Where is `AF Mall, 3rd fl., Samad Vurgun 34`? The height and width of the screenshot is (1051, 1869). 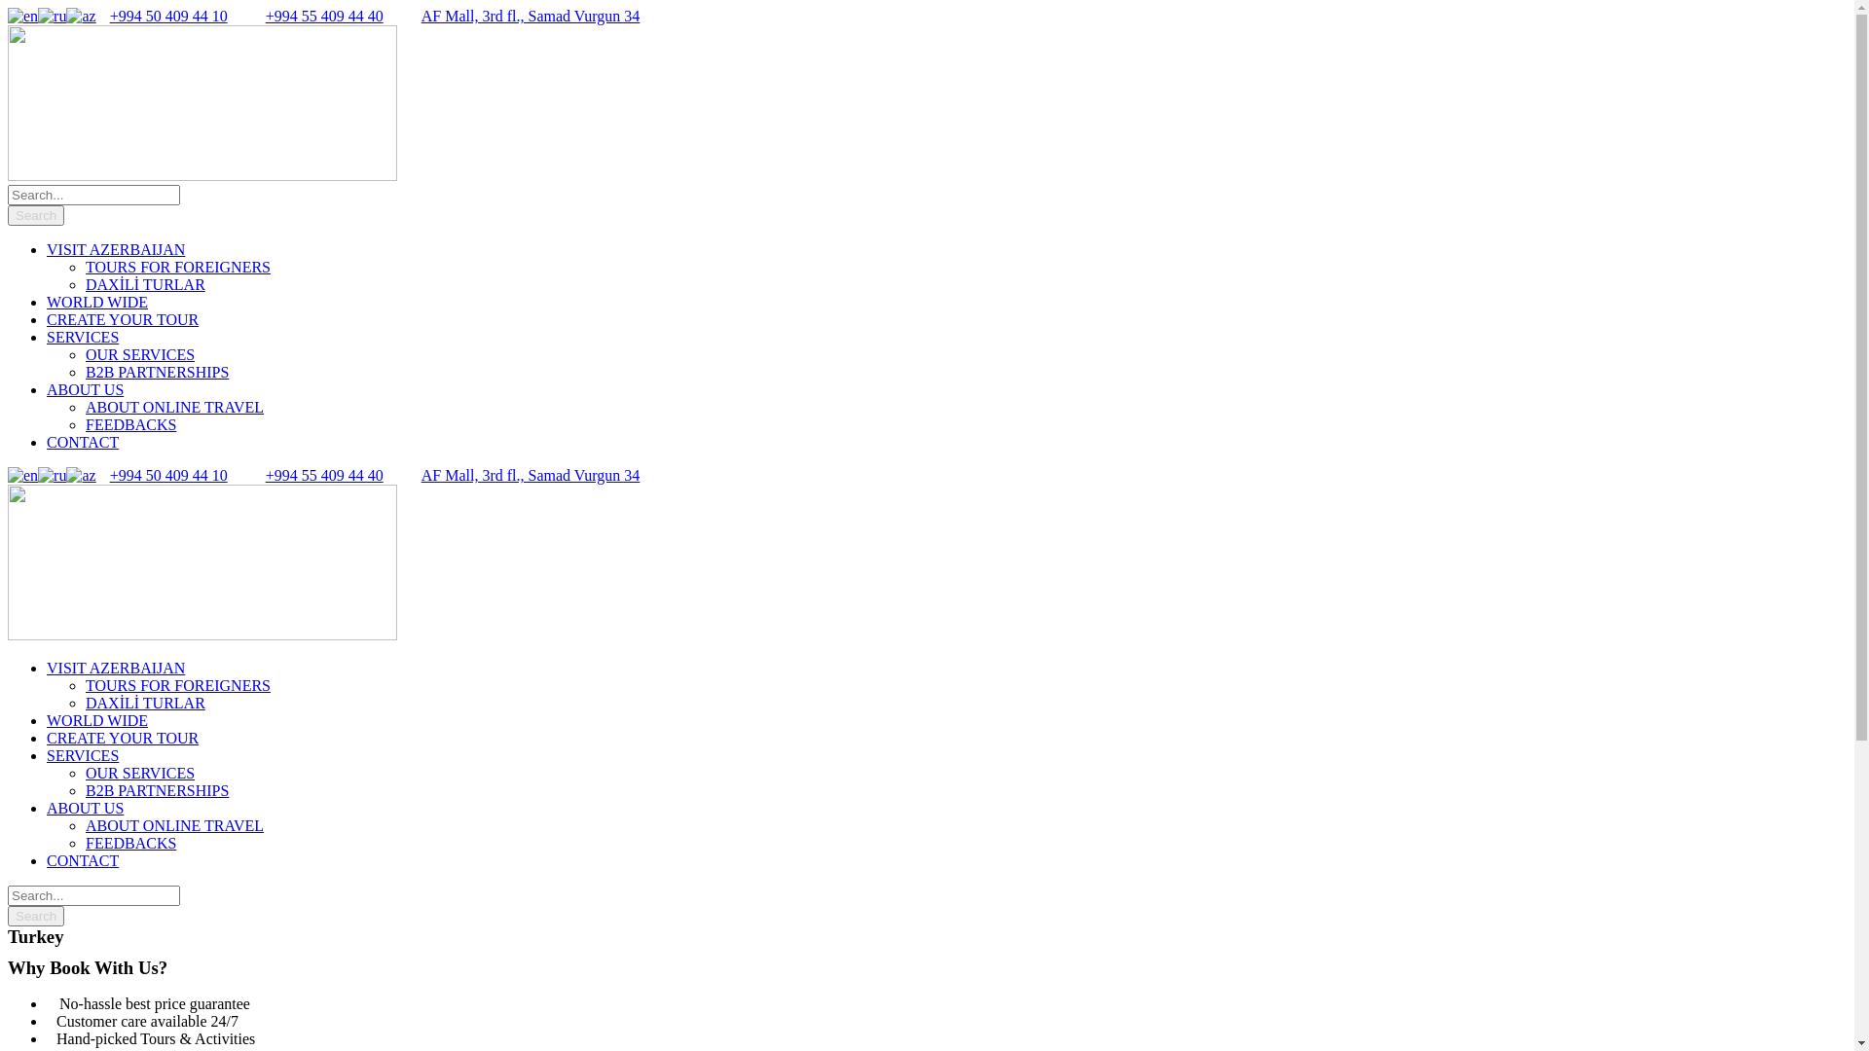
AF Mall, 3rd fl., Samad Vurgun 34 is located at coordinates (531, 16).